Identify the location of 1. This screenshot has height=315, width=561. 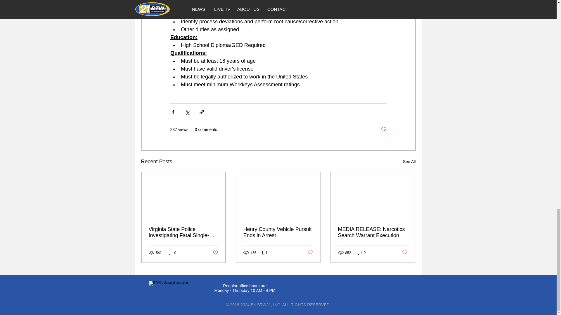
(266, 253).